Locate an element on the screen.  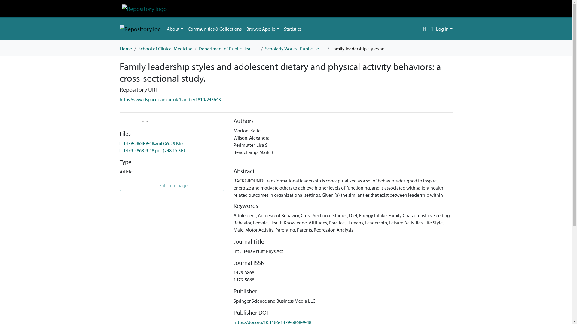
About is located at coordinates (174, 28).